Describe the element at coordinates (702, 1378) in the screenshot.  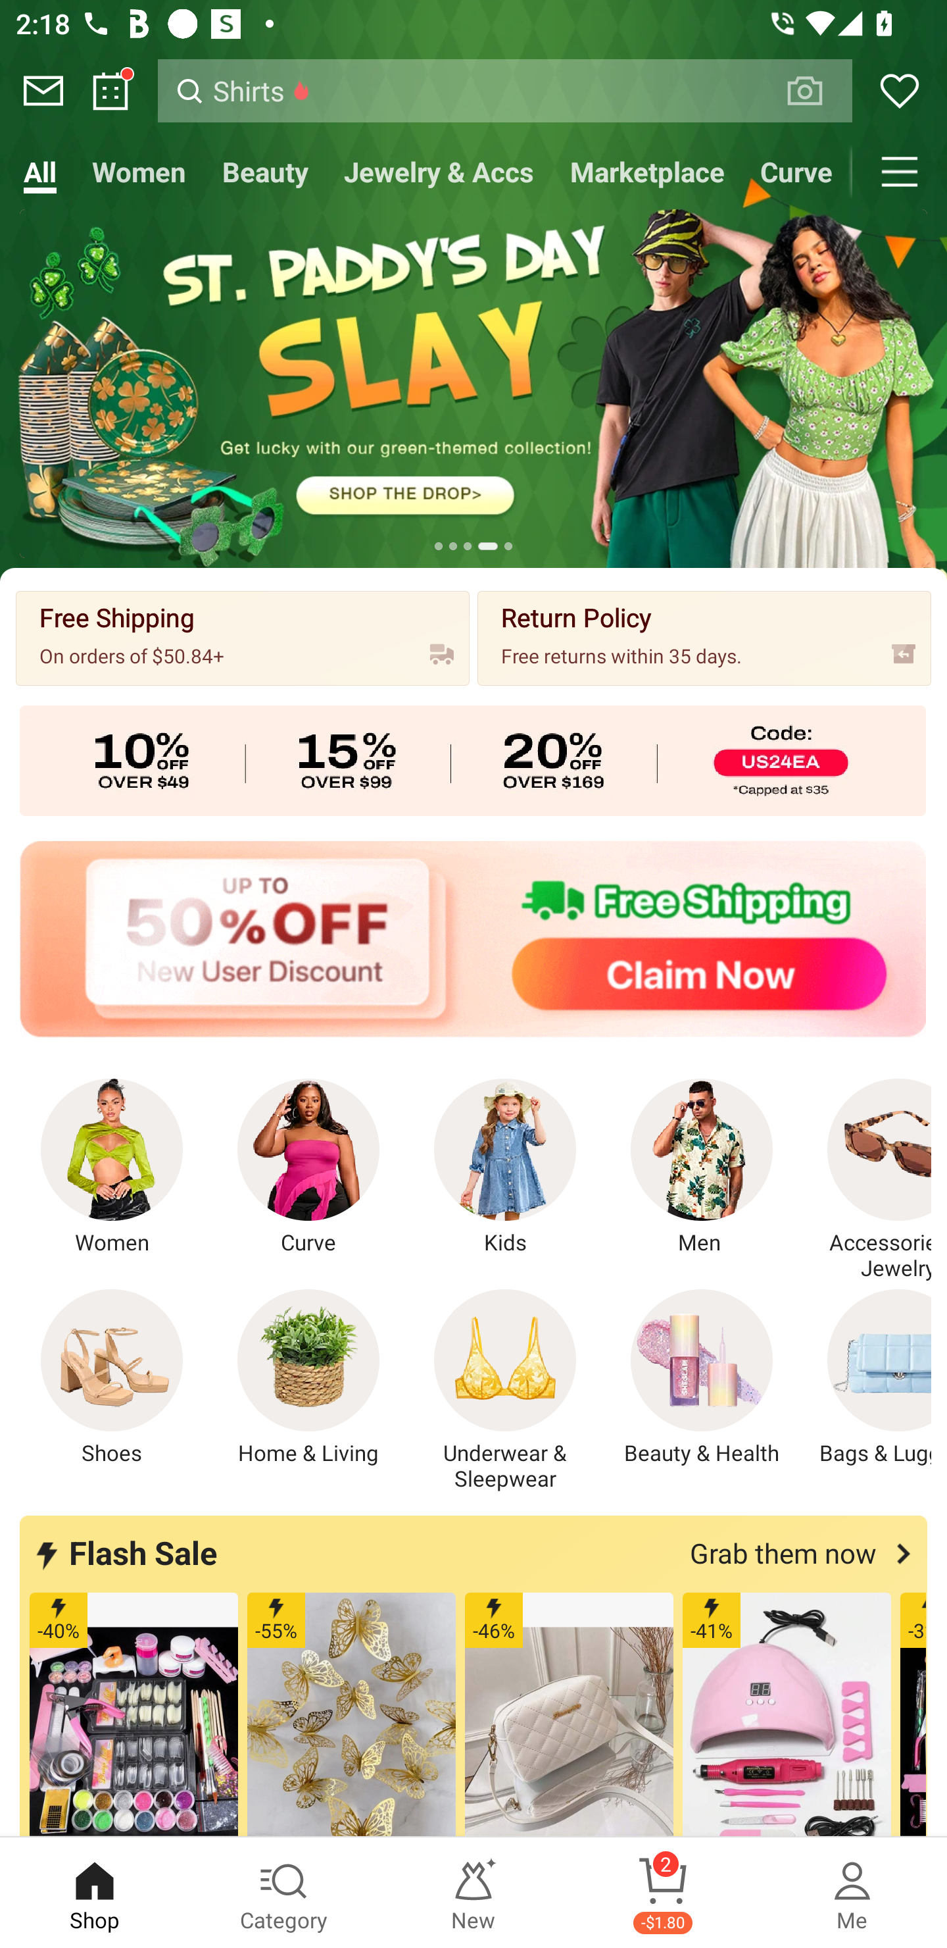
I see `Beauty & Health` at that location.